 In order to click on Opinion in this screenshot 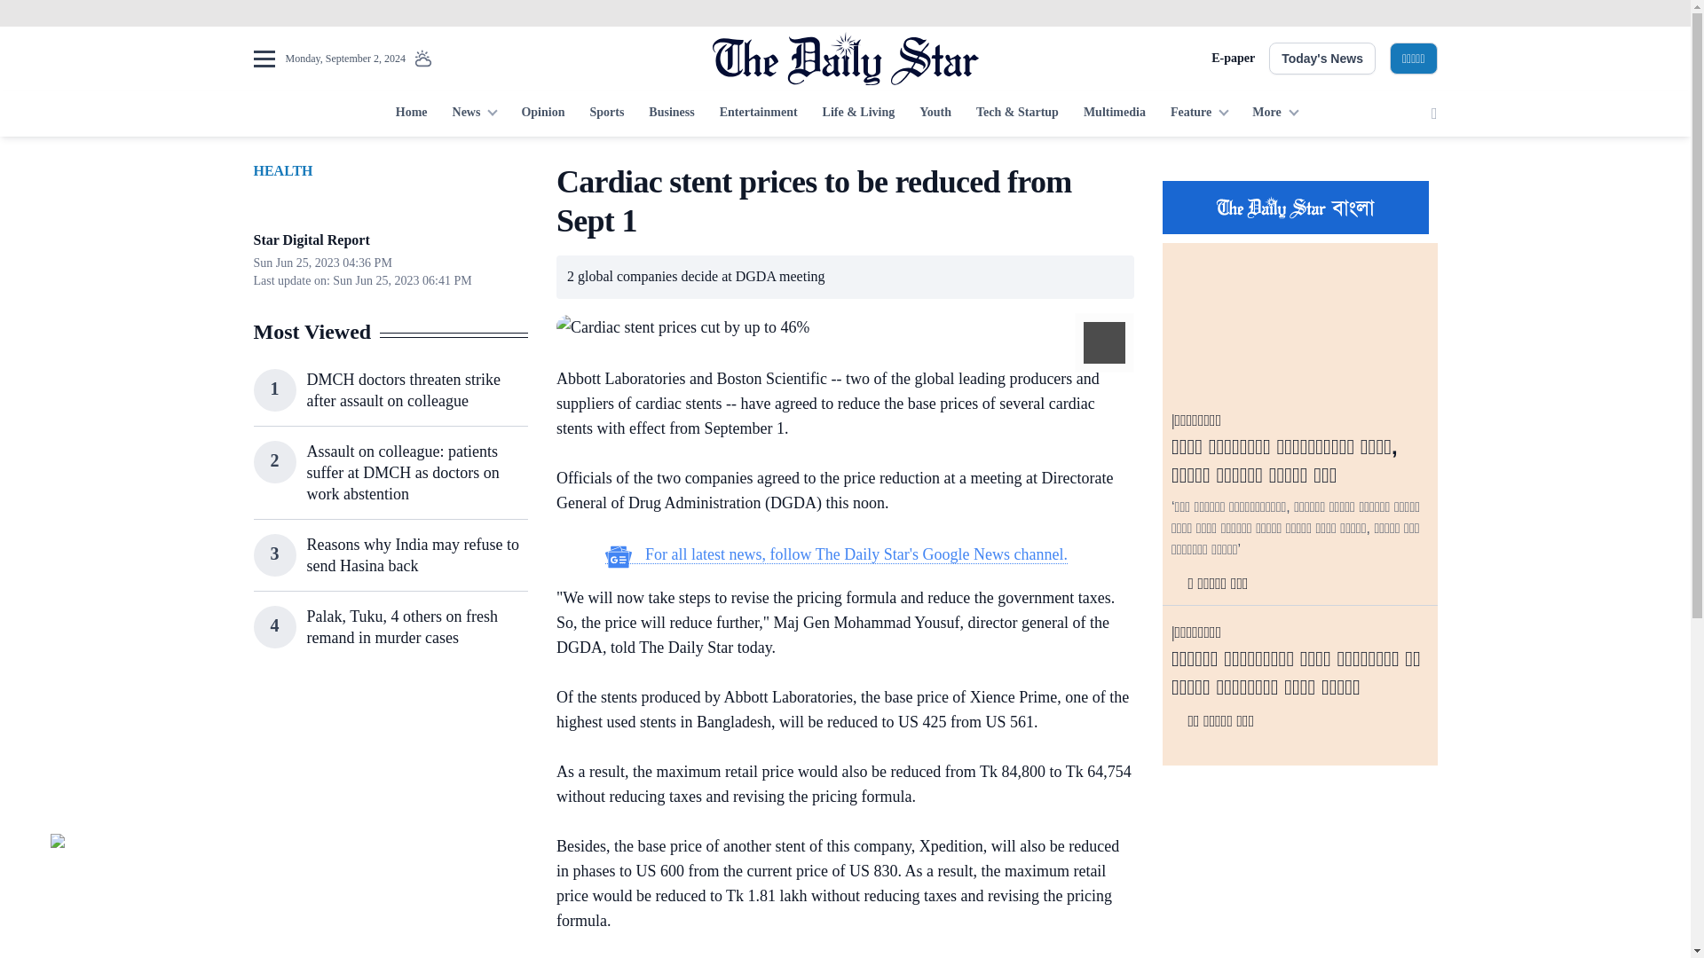, I will do `click(542, 114)`.